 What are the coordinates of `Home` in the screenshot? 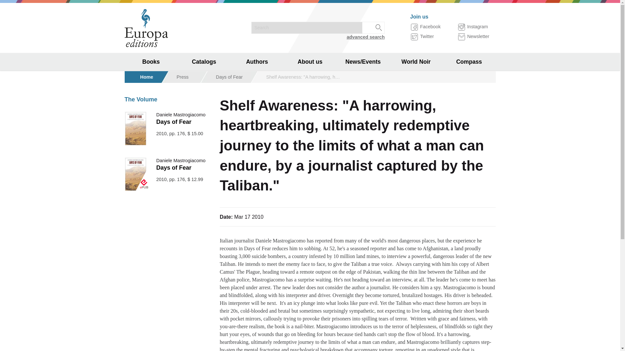 It's located at (146, 77).